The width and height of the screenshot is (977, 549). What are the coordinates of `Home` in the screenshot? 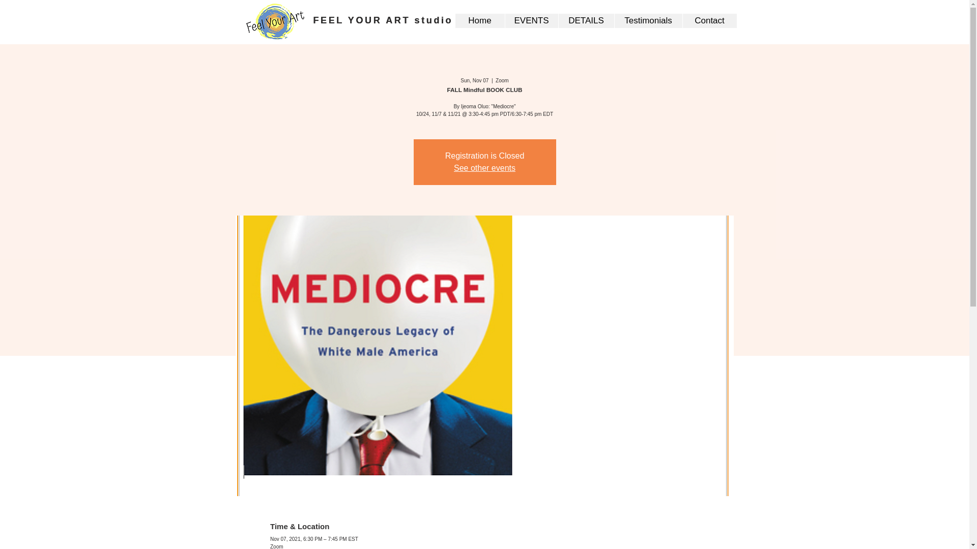 It's located at (479, 21).